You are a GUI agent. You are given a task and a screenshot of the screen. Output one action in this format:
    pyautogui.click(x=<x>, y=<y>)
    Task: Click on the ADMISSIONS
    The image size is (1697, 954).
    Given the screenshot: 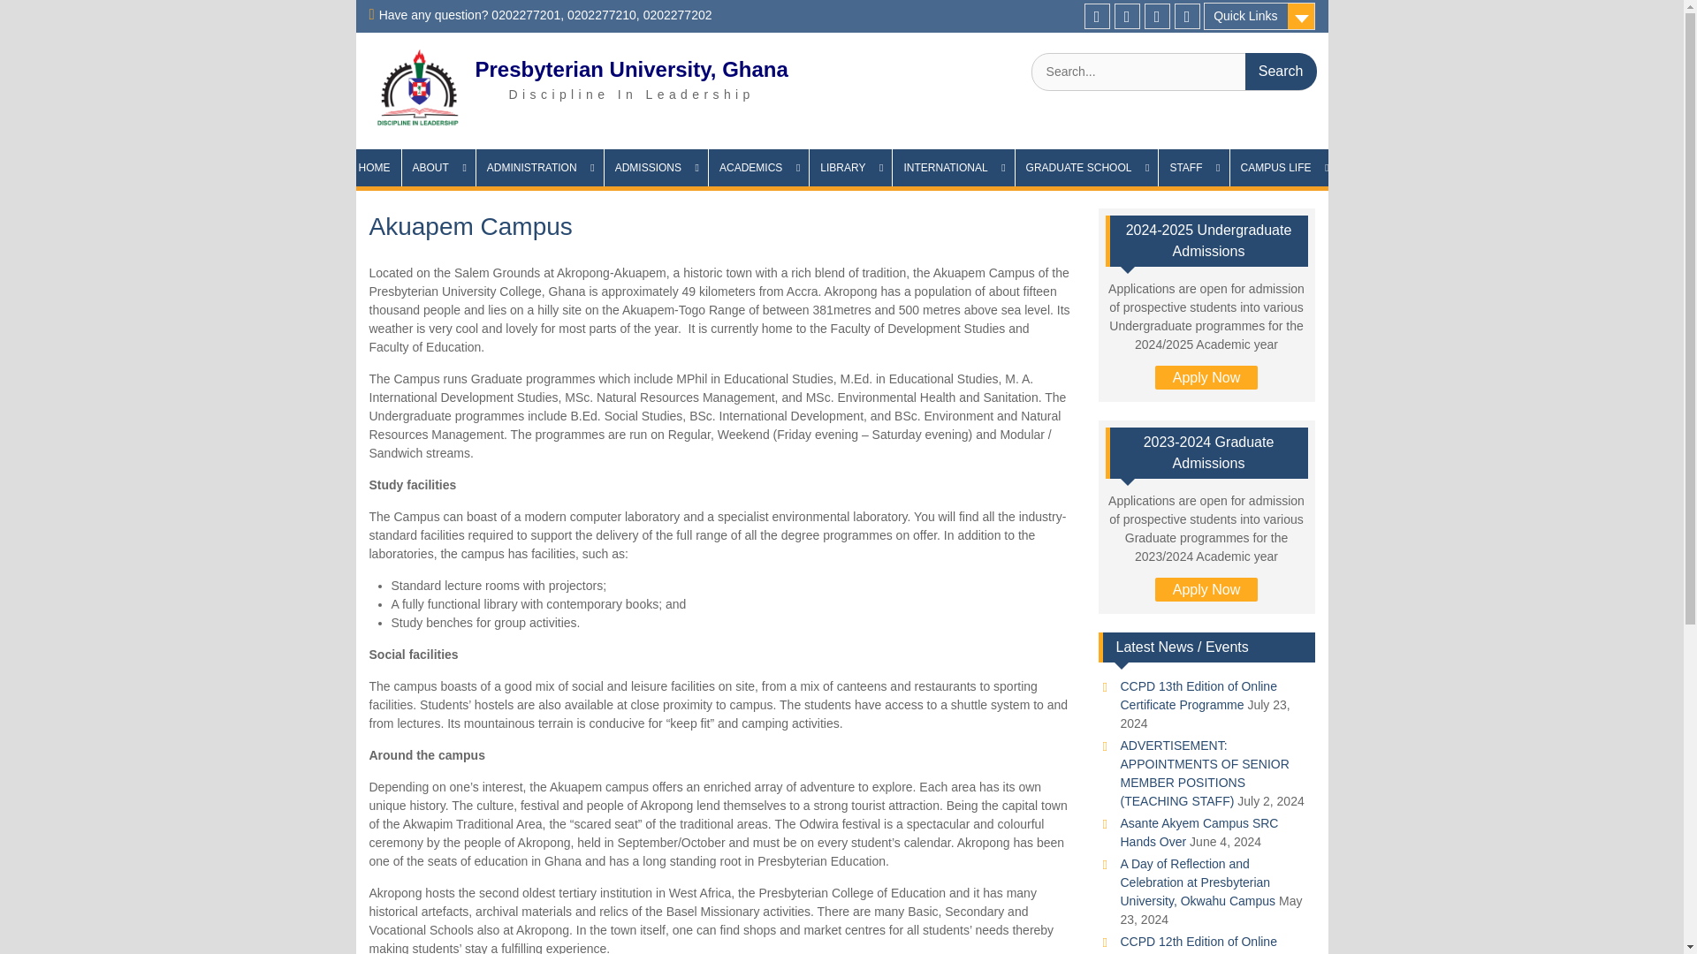 What is the action you would take?
    pyautogui.click(x=656, y=167)
    